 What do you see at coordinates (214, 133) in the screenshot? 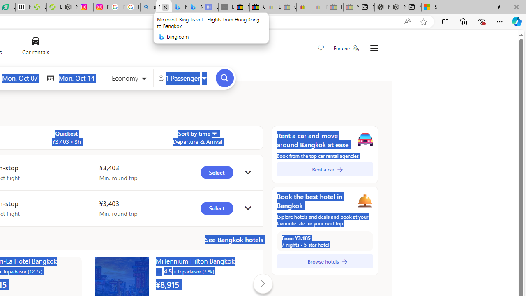
I see `Sorter` at bounding box center [214, 133].